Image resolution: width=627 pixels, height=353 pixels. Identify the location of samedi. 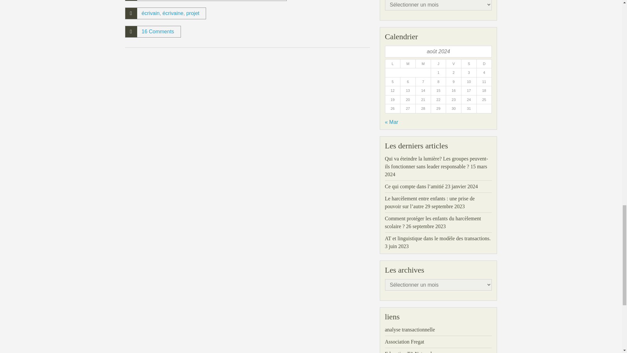
(469, 64).